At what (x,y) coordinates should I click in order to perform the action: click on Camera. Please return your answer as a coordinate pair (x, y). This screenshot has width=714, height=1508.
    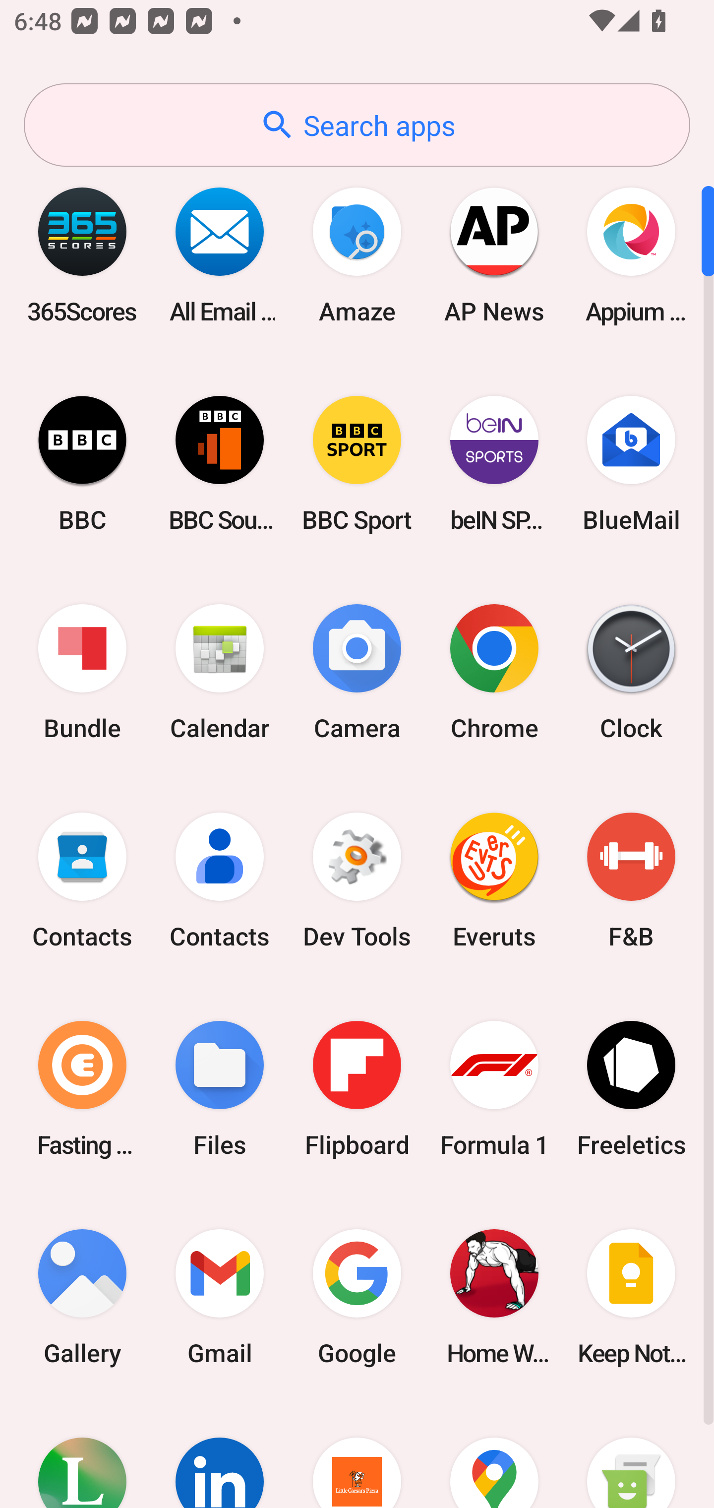
    Looking at the image, I should click on (357, 673).